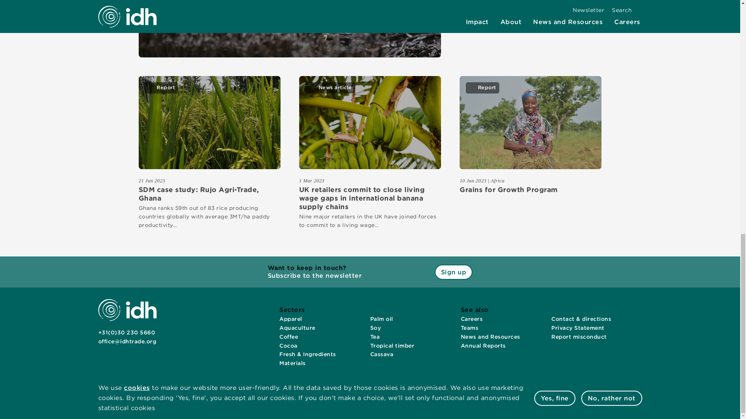 Image resolution: width=746 pixels, height=419 pixels. I want to click on Teaser link, so click(289, 29).